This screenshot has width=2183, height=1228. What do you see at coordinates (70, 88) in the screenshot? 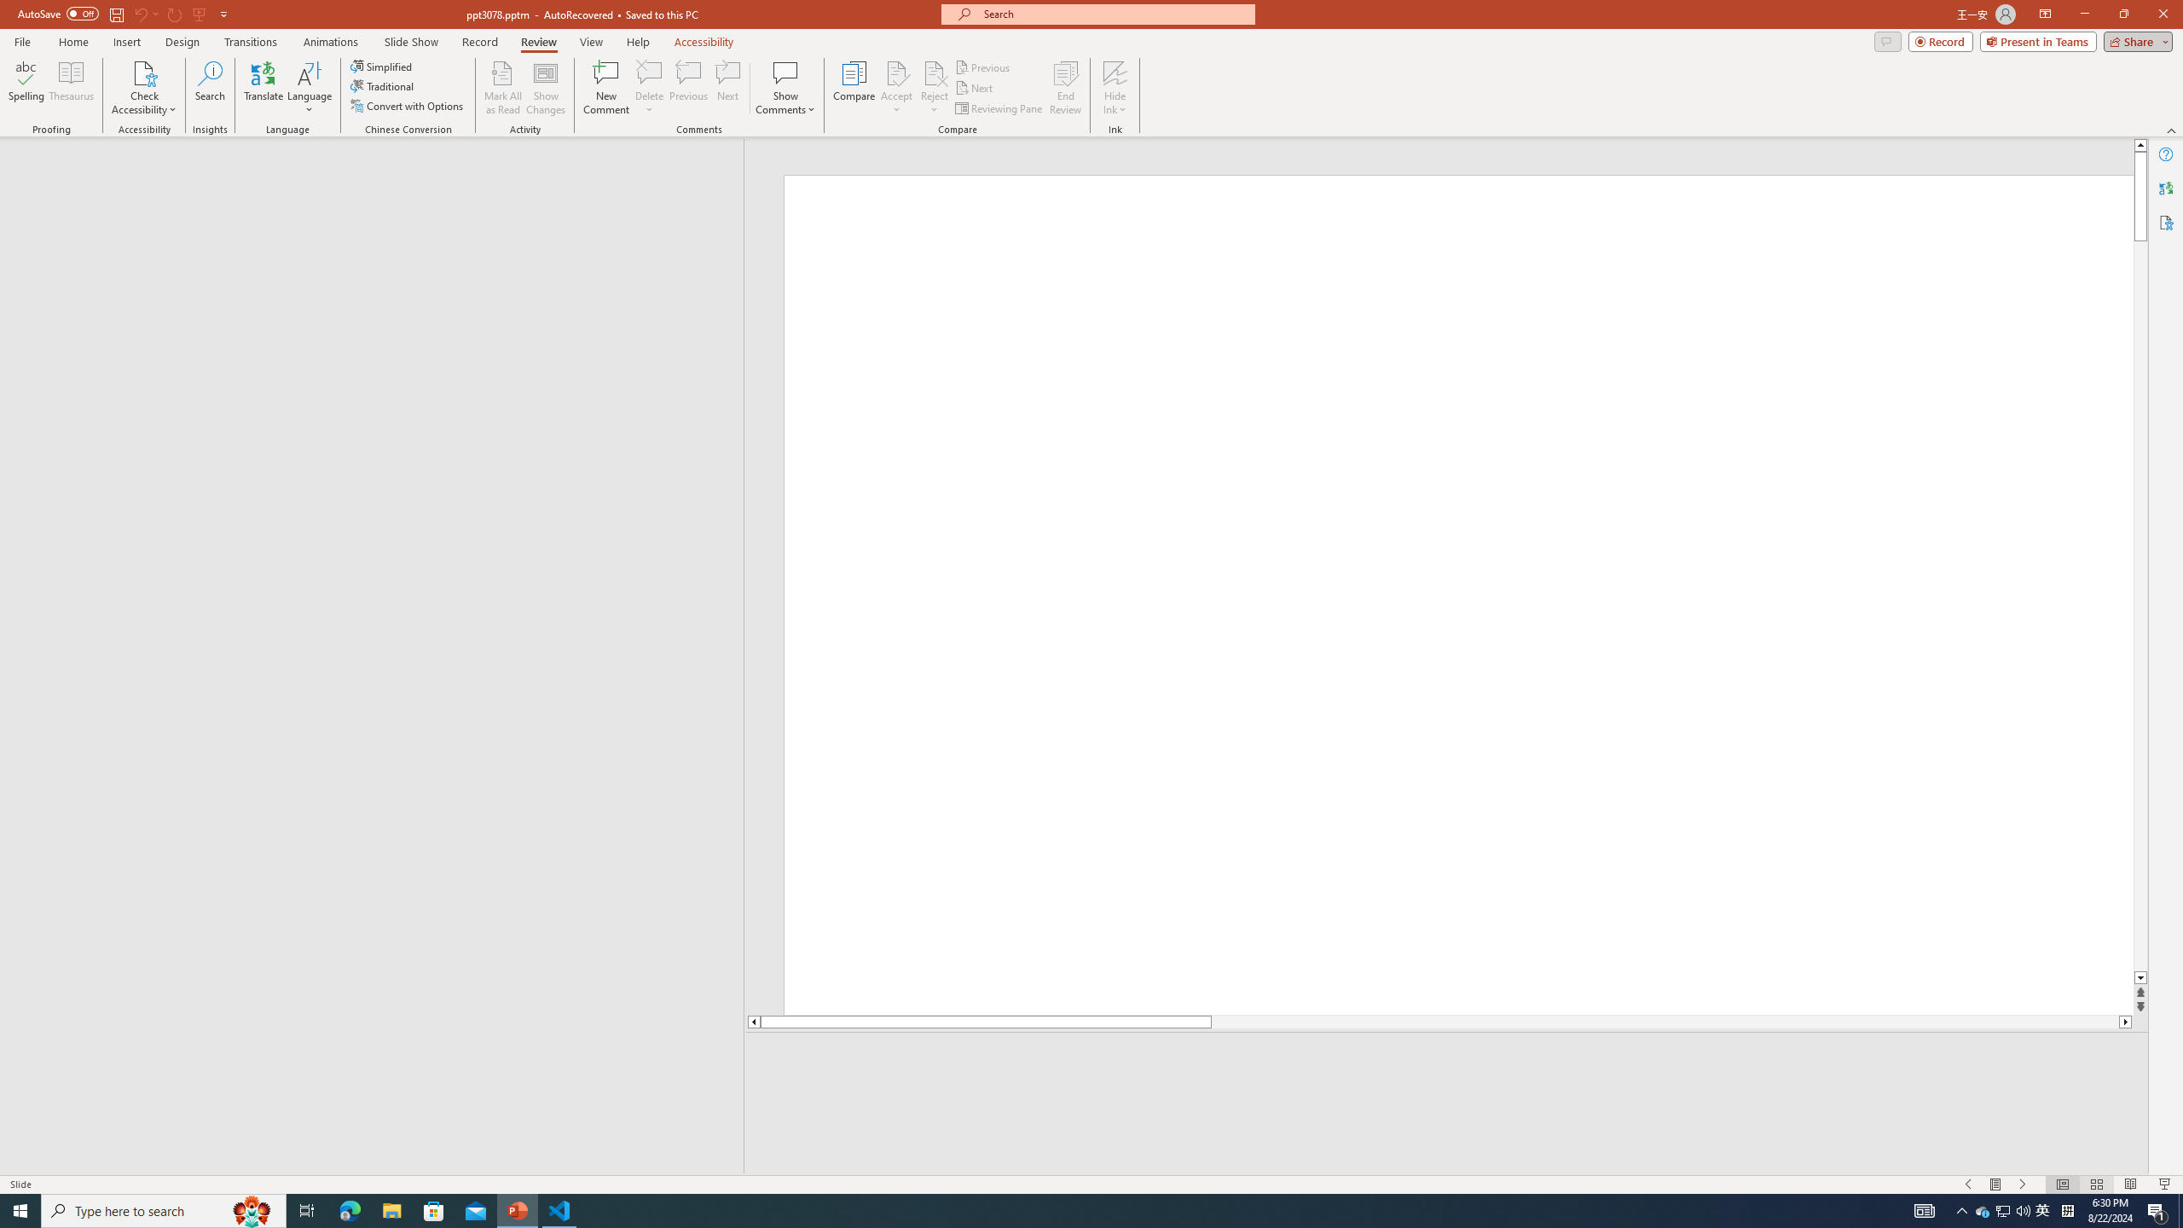
I see `Thesaurus...` at bounding box center [70, 88].